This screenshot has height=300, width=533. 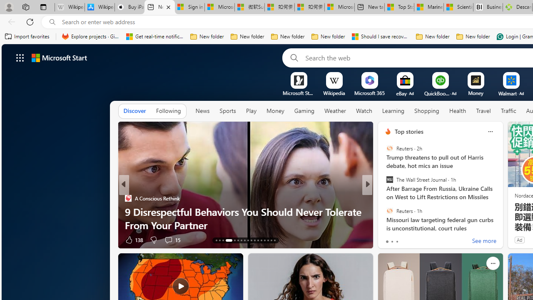 What do you see at coordinates (244, 240) in the screenshot?
I see `AutomationID: tab-20` at bounding box center [244, 240].